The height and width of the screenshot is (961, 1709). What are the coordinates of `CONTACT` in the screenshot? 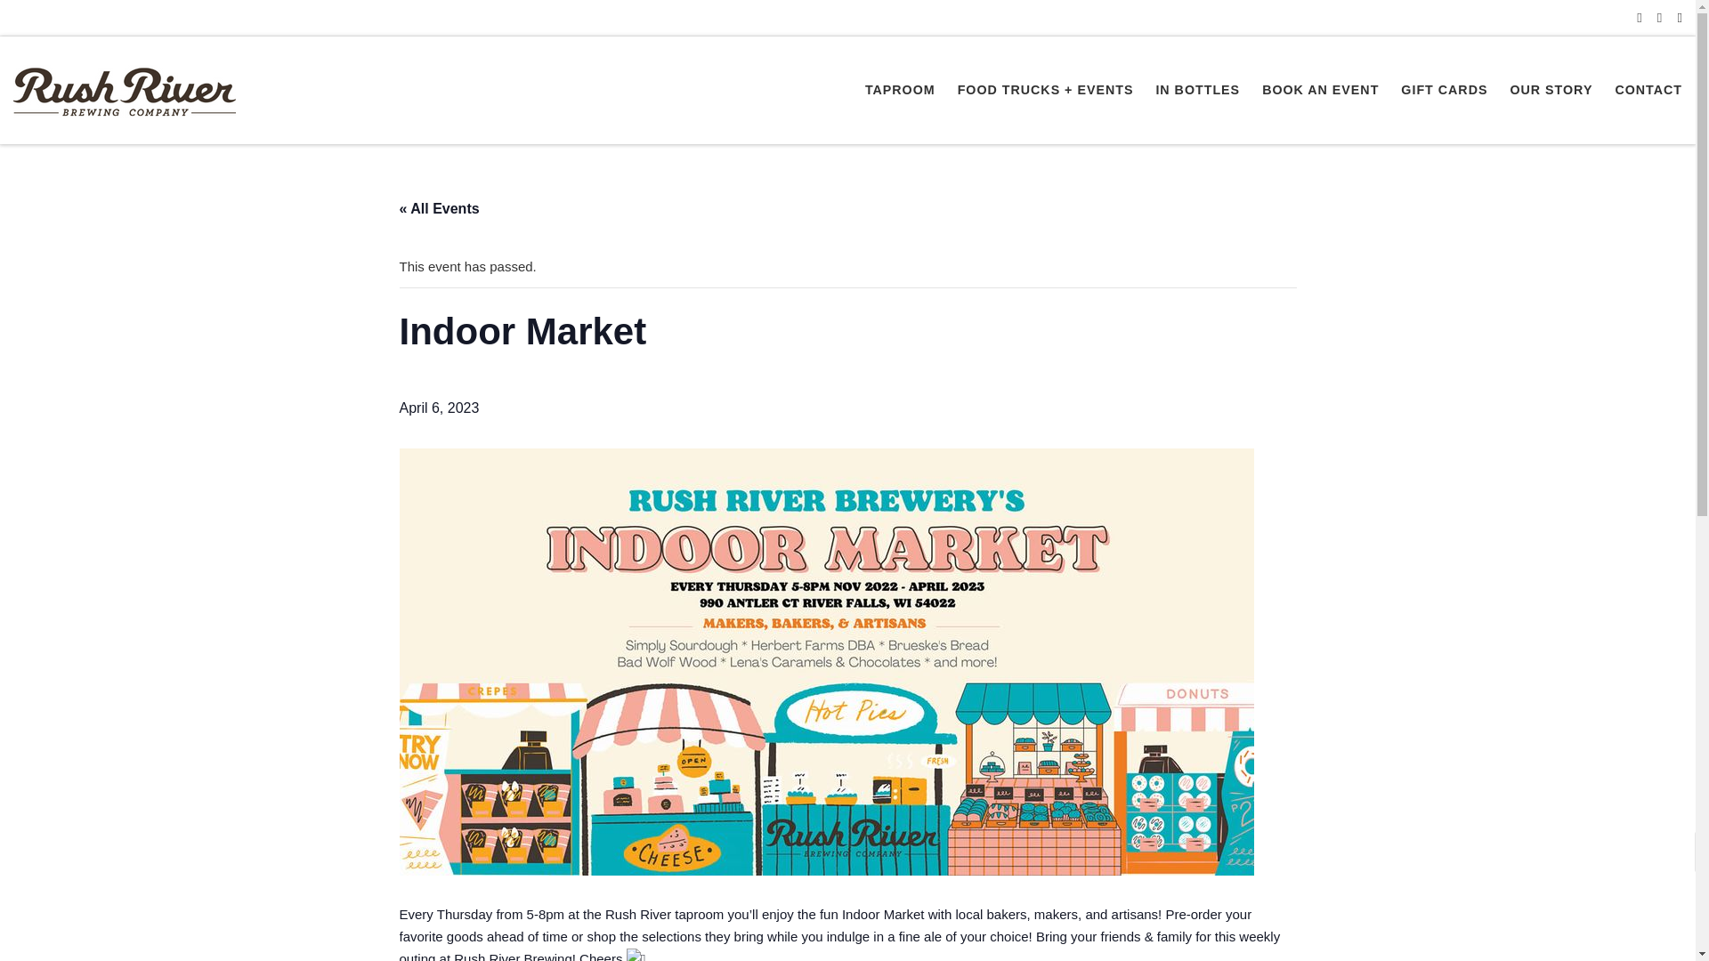 It's located at (1648, 89).